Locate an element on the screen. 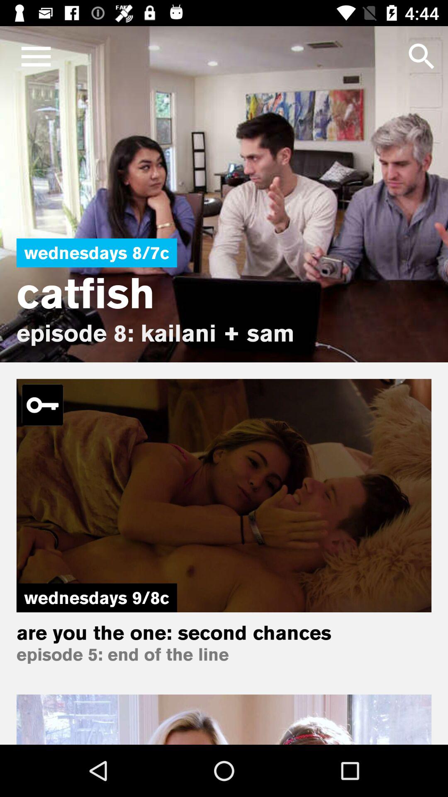 The width and height of the screenshot is (448, 797). click on the search icon which is on the right top is located at coordinates (421, 56).